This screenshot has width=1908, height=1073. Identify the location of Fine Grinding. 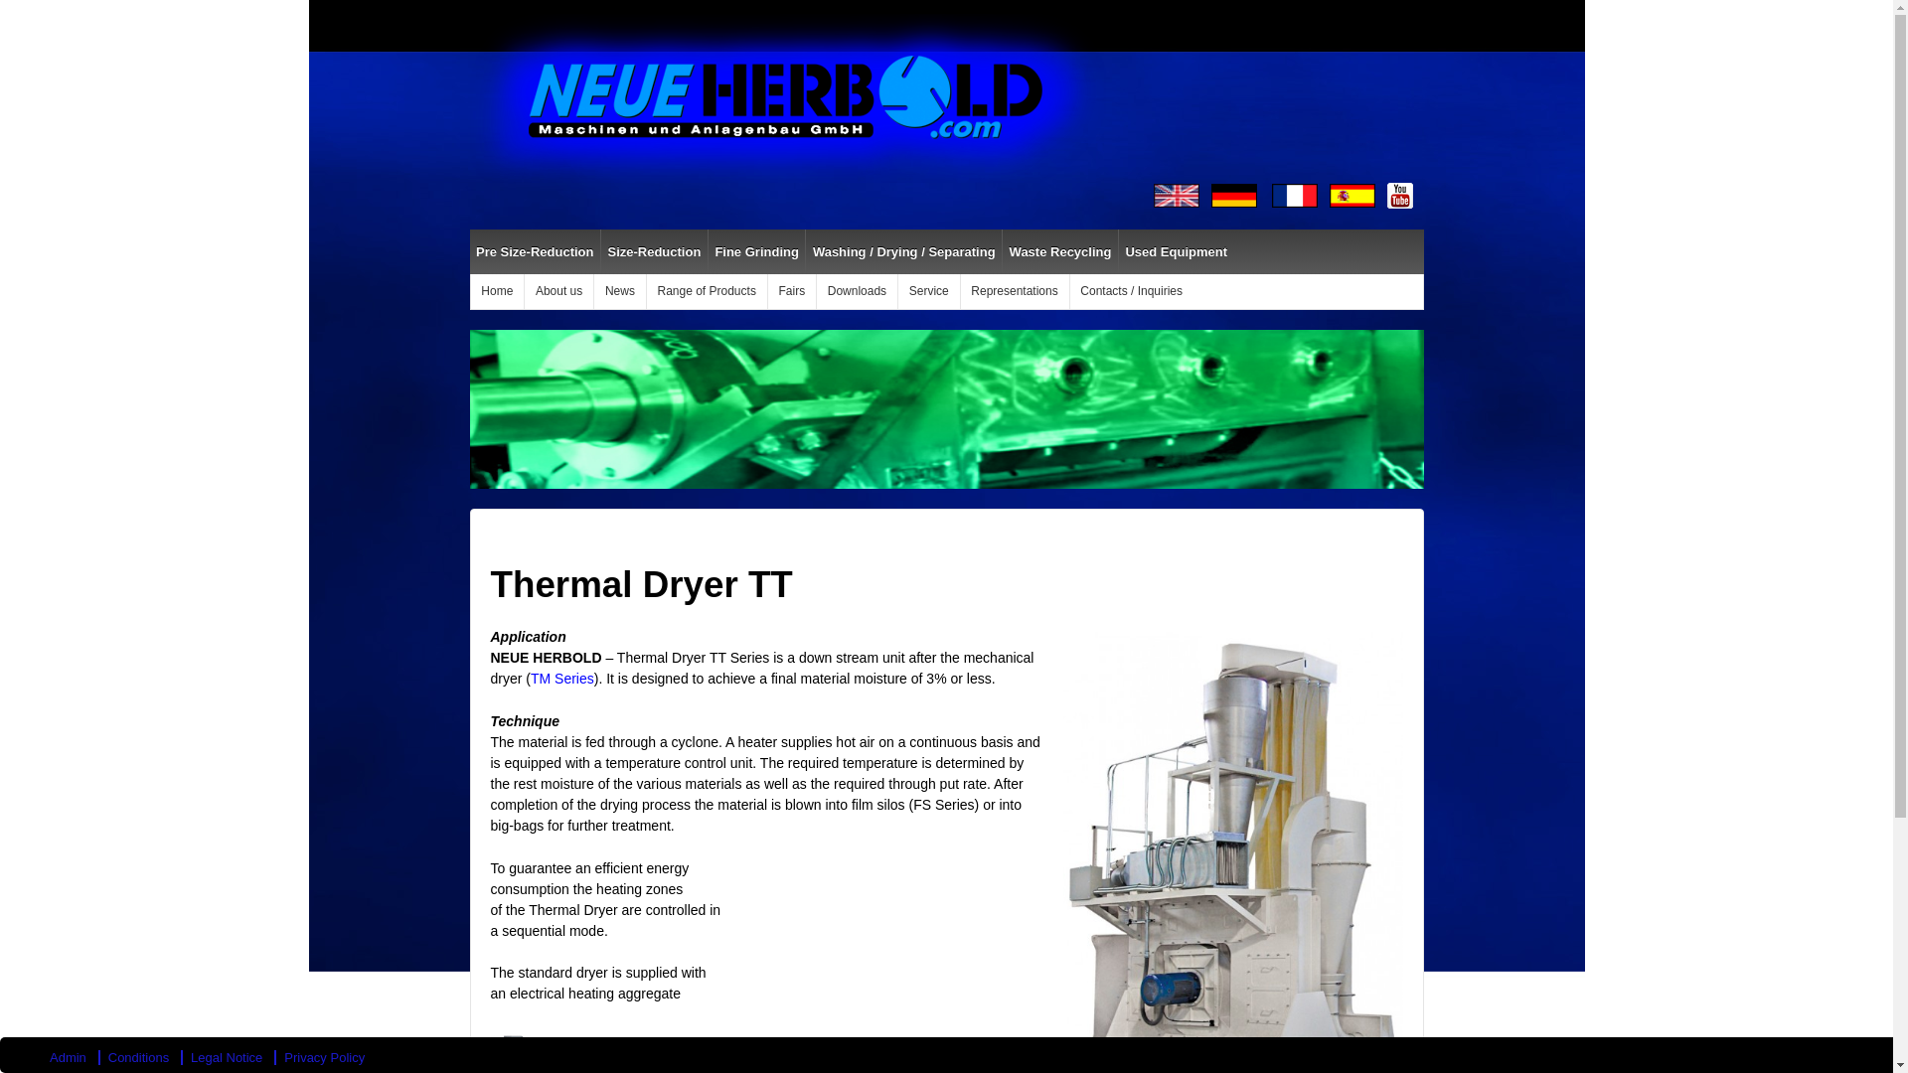
(756, 252).